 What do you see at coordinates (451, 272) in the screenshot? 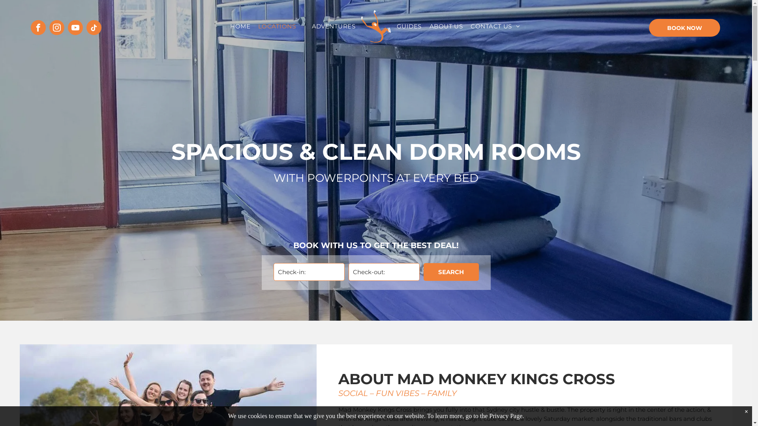
I see `SEARCH` at bounding box center [451, 272].